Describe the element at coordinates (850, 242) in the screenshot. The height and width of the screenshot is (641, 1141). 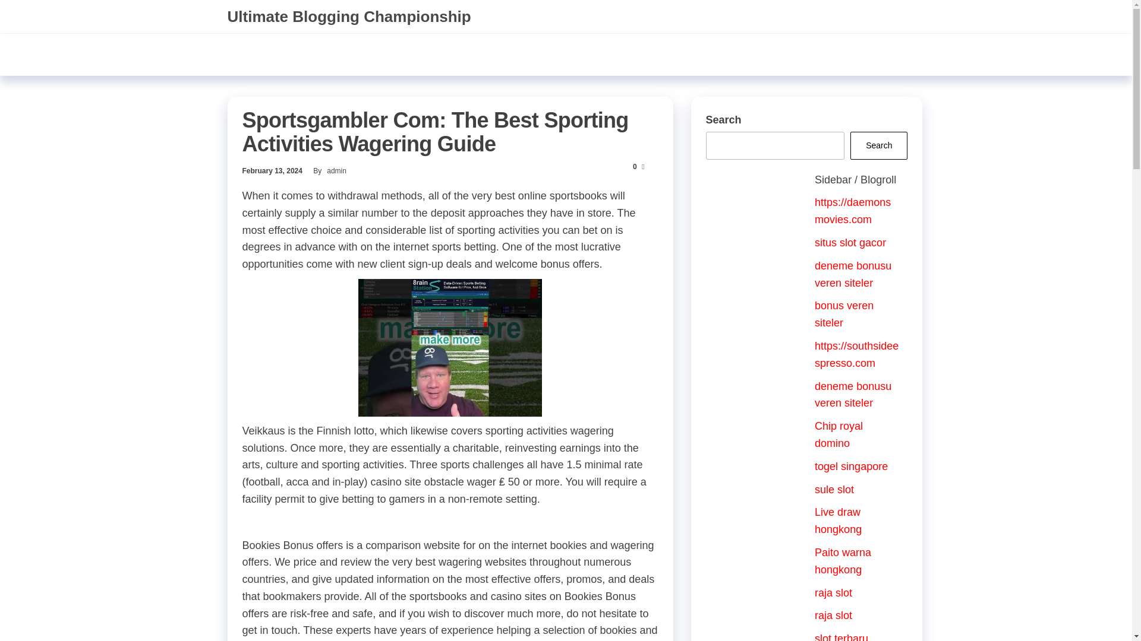
I see `situs slot gacor` at that location.